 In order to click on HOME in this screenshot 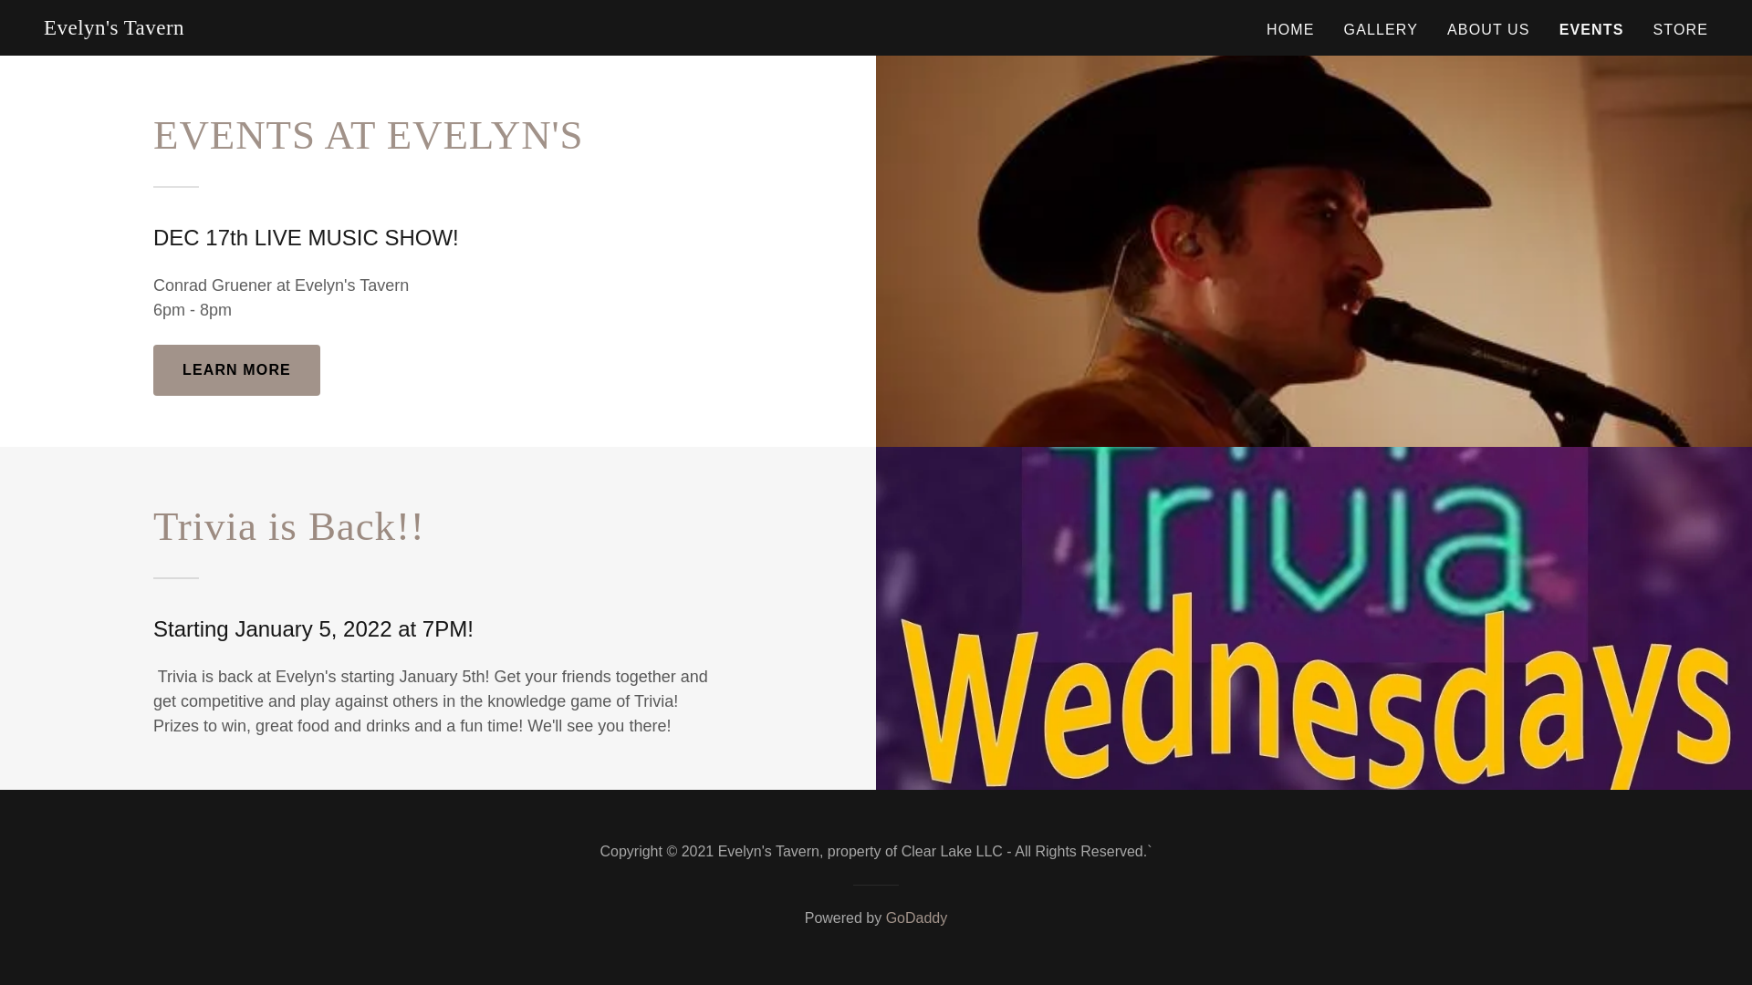, I will do `click(1290, 29)`.